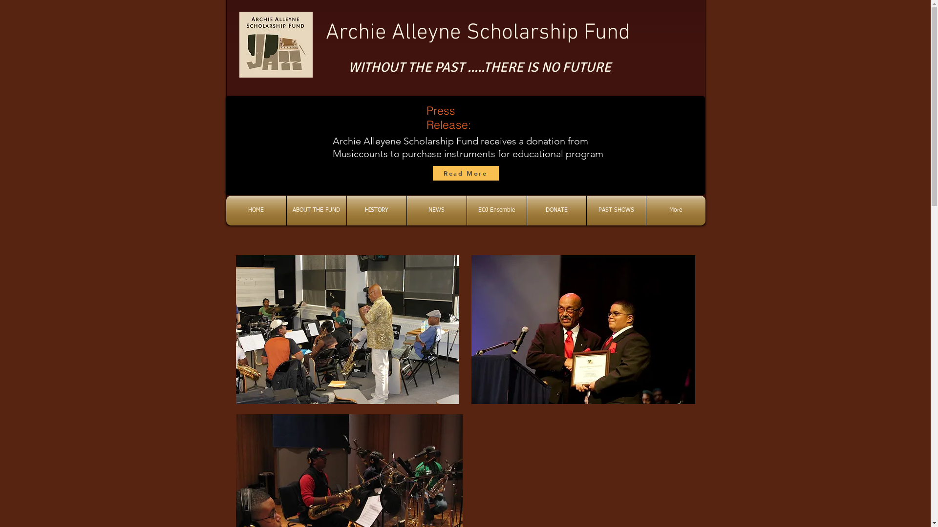 Image resolution: width=938 pixels, height=527 pixels. What do you see at coordinates (256, 211) in the screenshot?
I see `HOME` at bounding box center [256, 211].